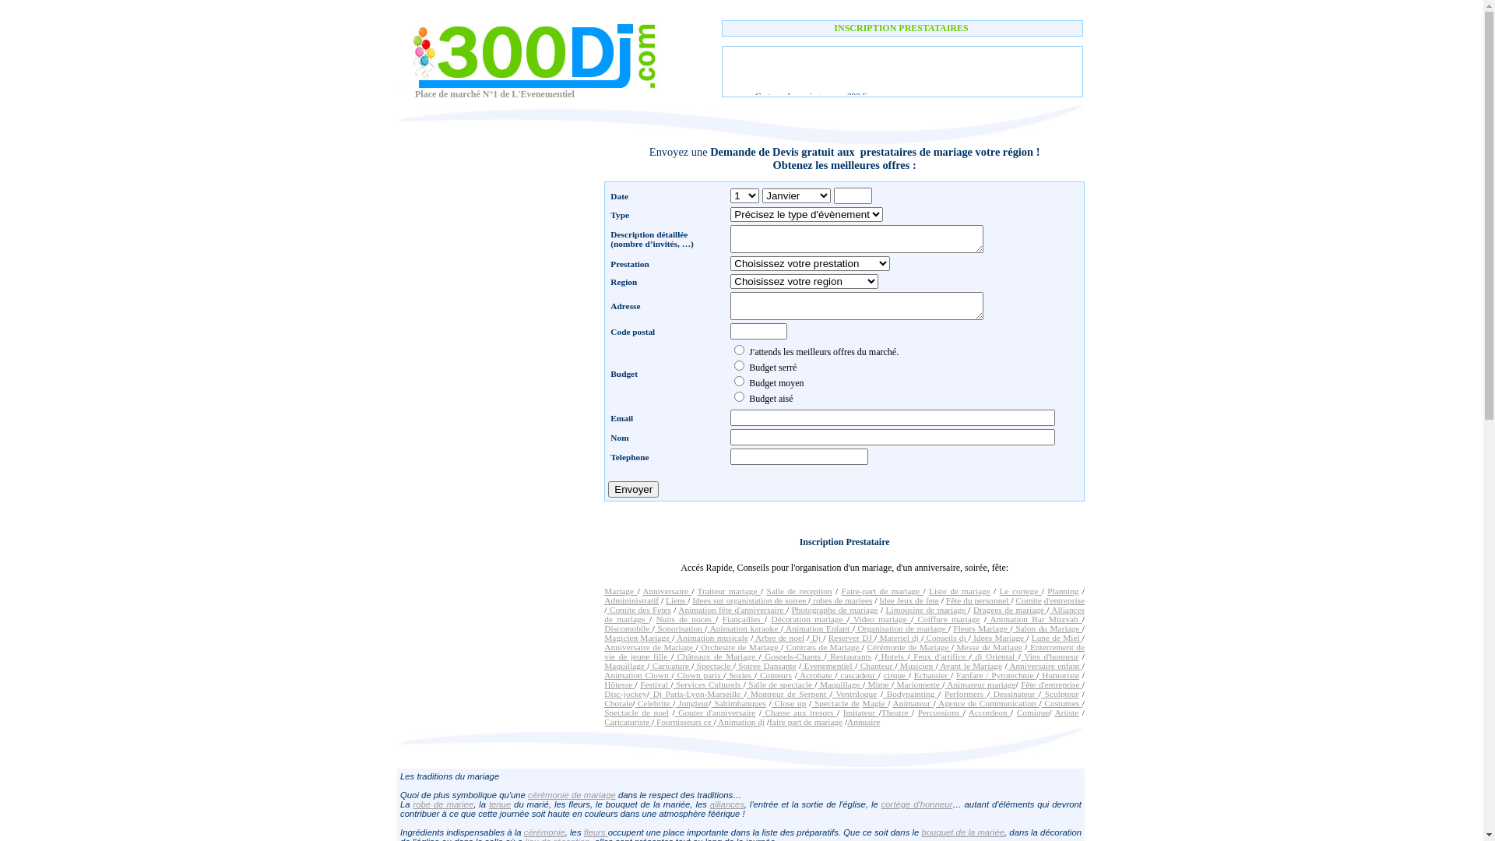 The width and height of the screenshot is (1495, 841). Describe the element at coordinates (981, 628) in the screenshot. I see `Fleurs Mariage` at that location.